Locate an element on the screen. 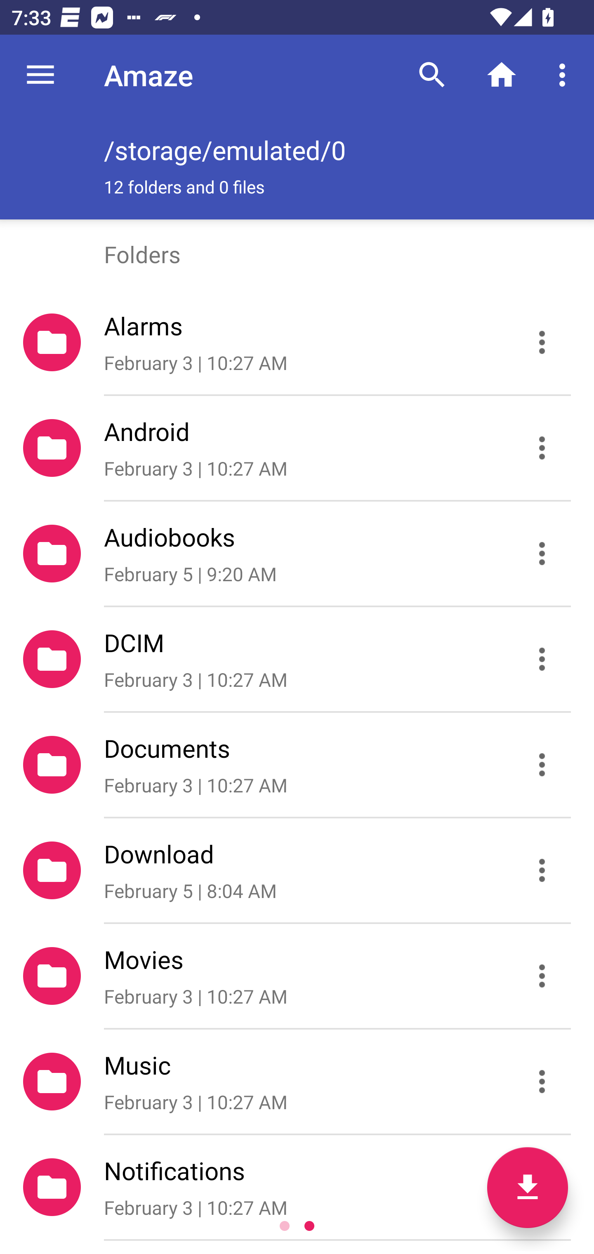 The image size is (594, 1254). Home is located at coordinates (502, 75).